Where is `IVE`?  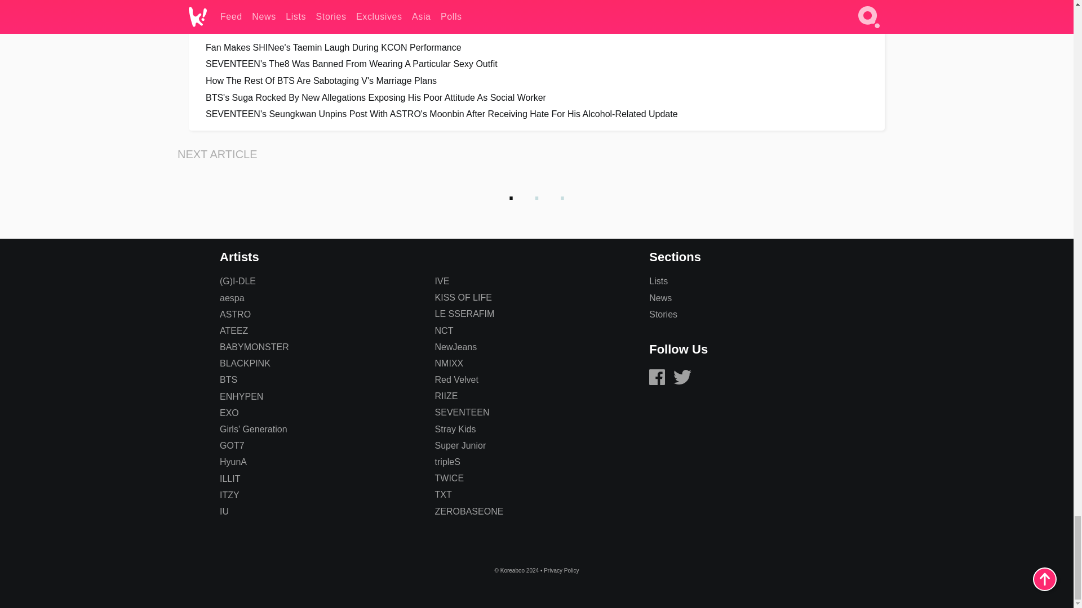 IVE is located at coordinates (442, 281).